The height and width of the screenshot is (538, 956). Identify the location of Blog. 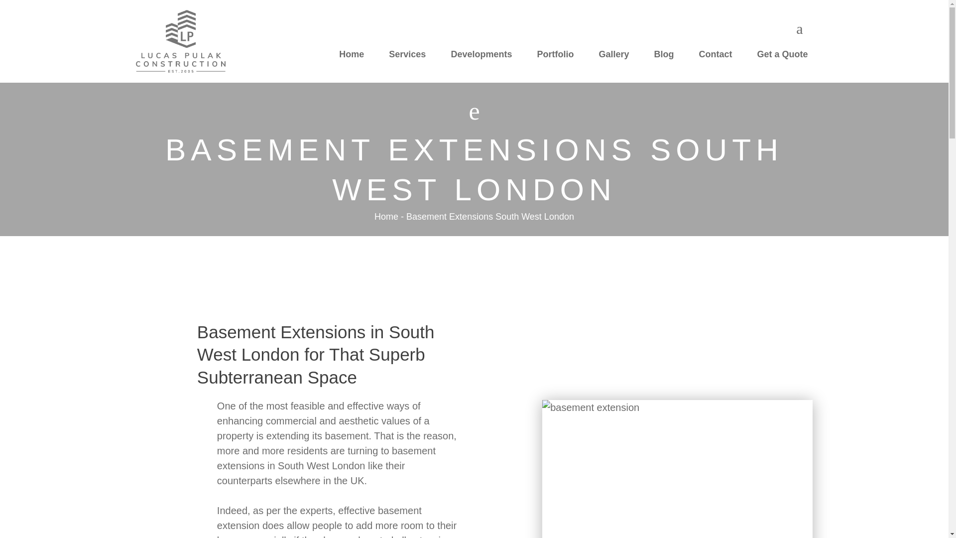
(664, 54).